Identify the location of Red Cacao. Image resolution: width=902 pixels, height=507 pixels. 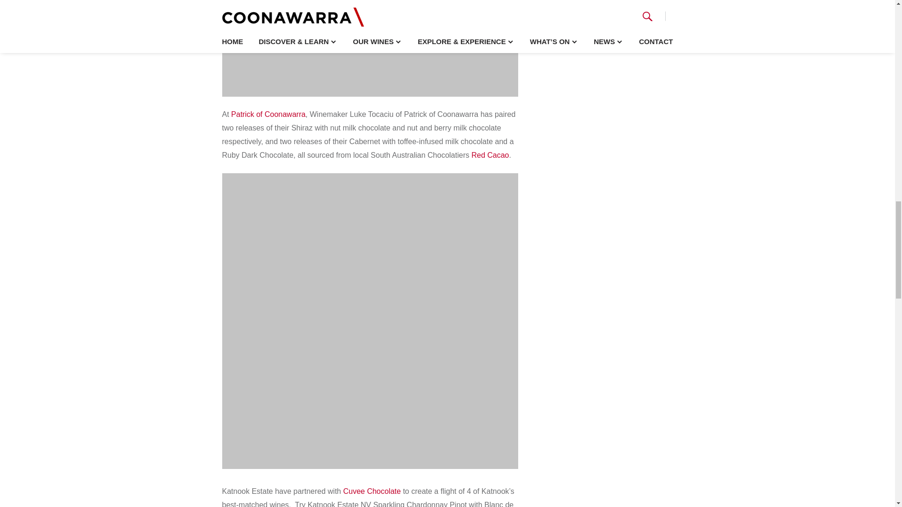
(490, 155).